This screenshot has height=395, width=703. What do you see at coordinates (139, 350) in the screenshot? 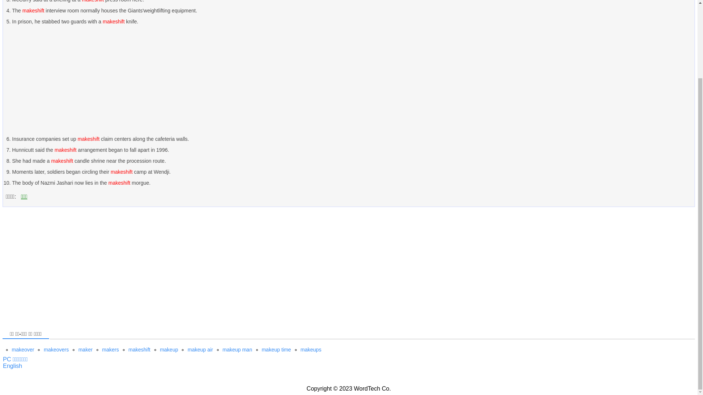
I see `makeshift` at bounding box center [139, 350].